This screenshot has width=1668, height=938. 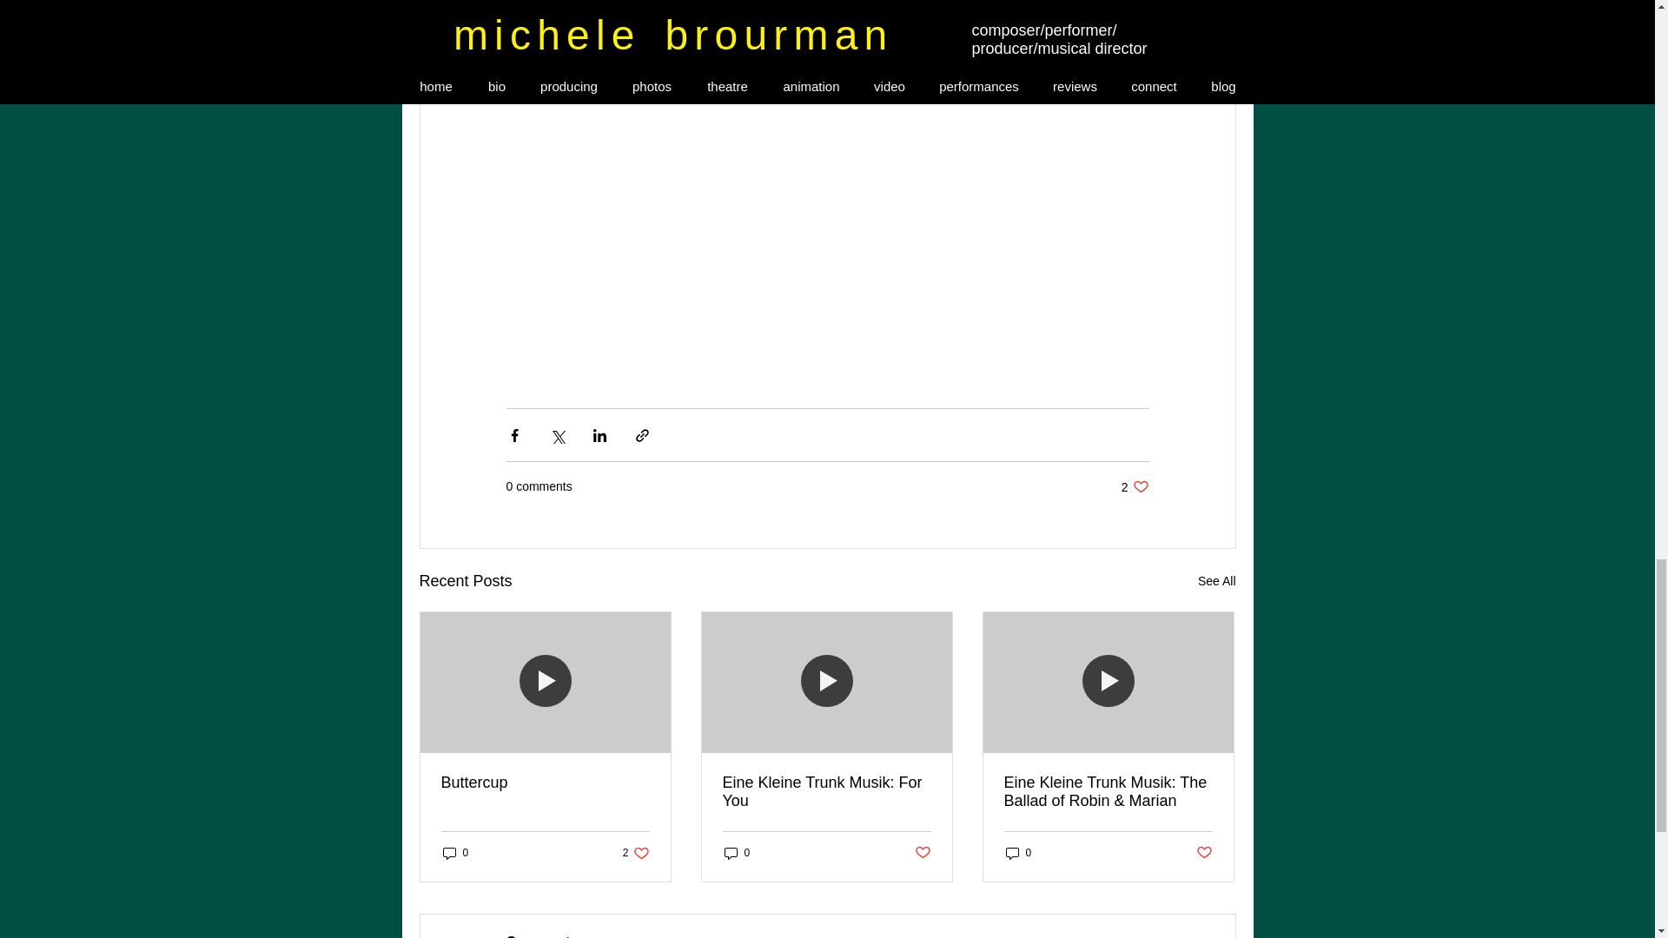 What do you see at coordinates (1204, 853) in the screenshot?
I see `ricos-video` at bounding box center [1204, 853].